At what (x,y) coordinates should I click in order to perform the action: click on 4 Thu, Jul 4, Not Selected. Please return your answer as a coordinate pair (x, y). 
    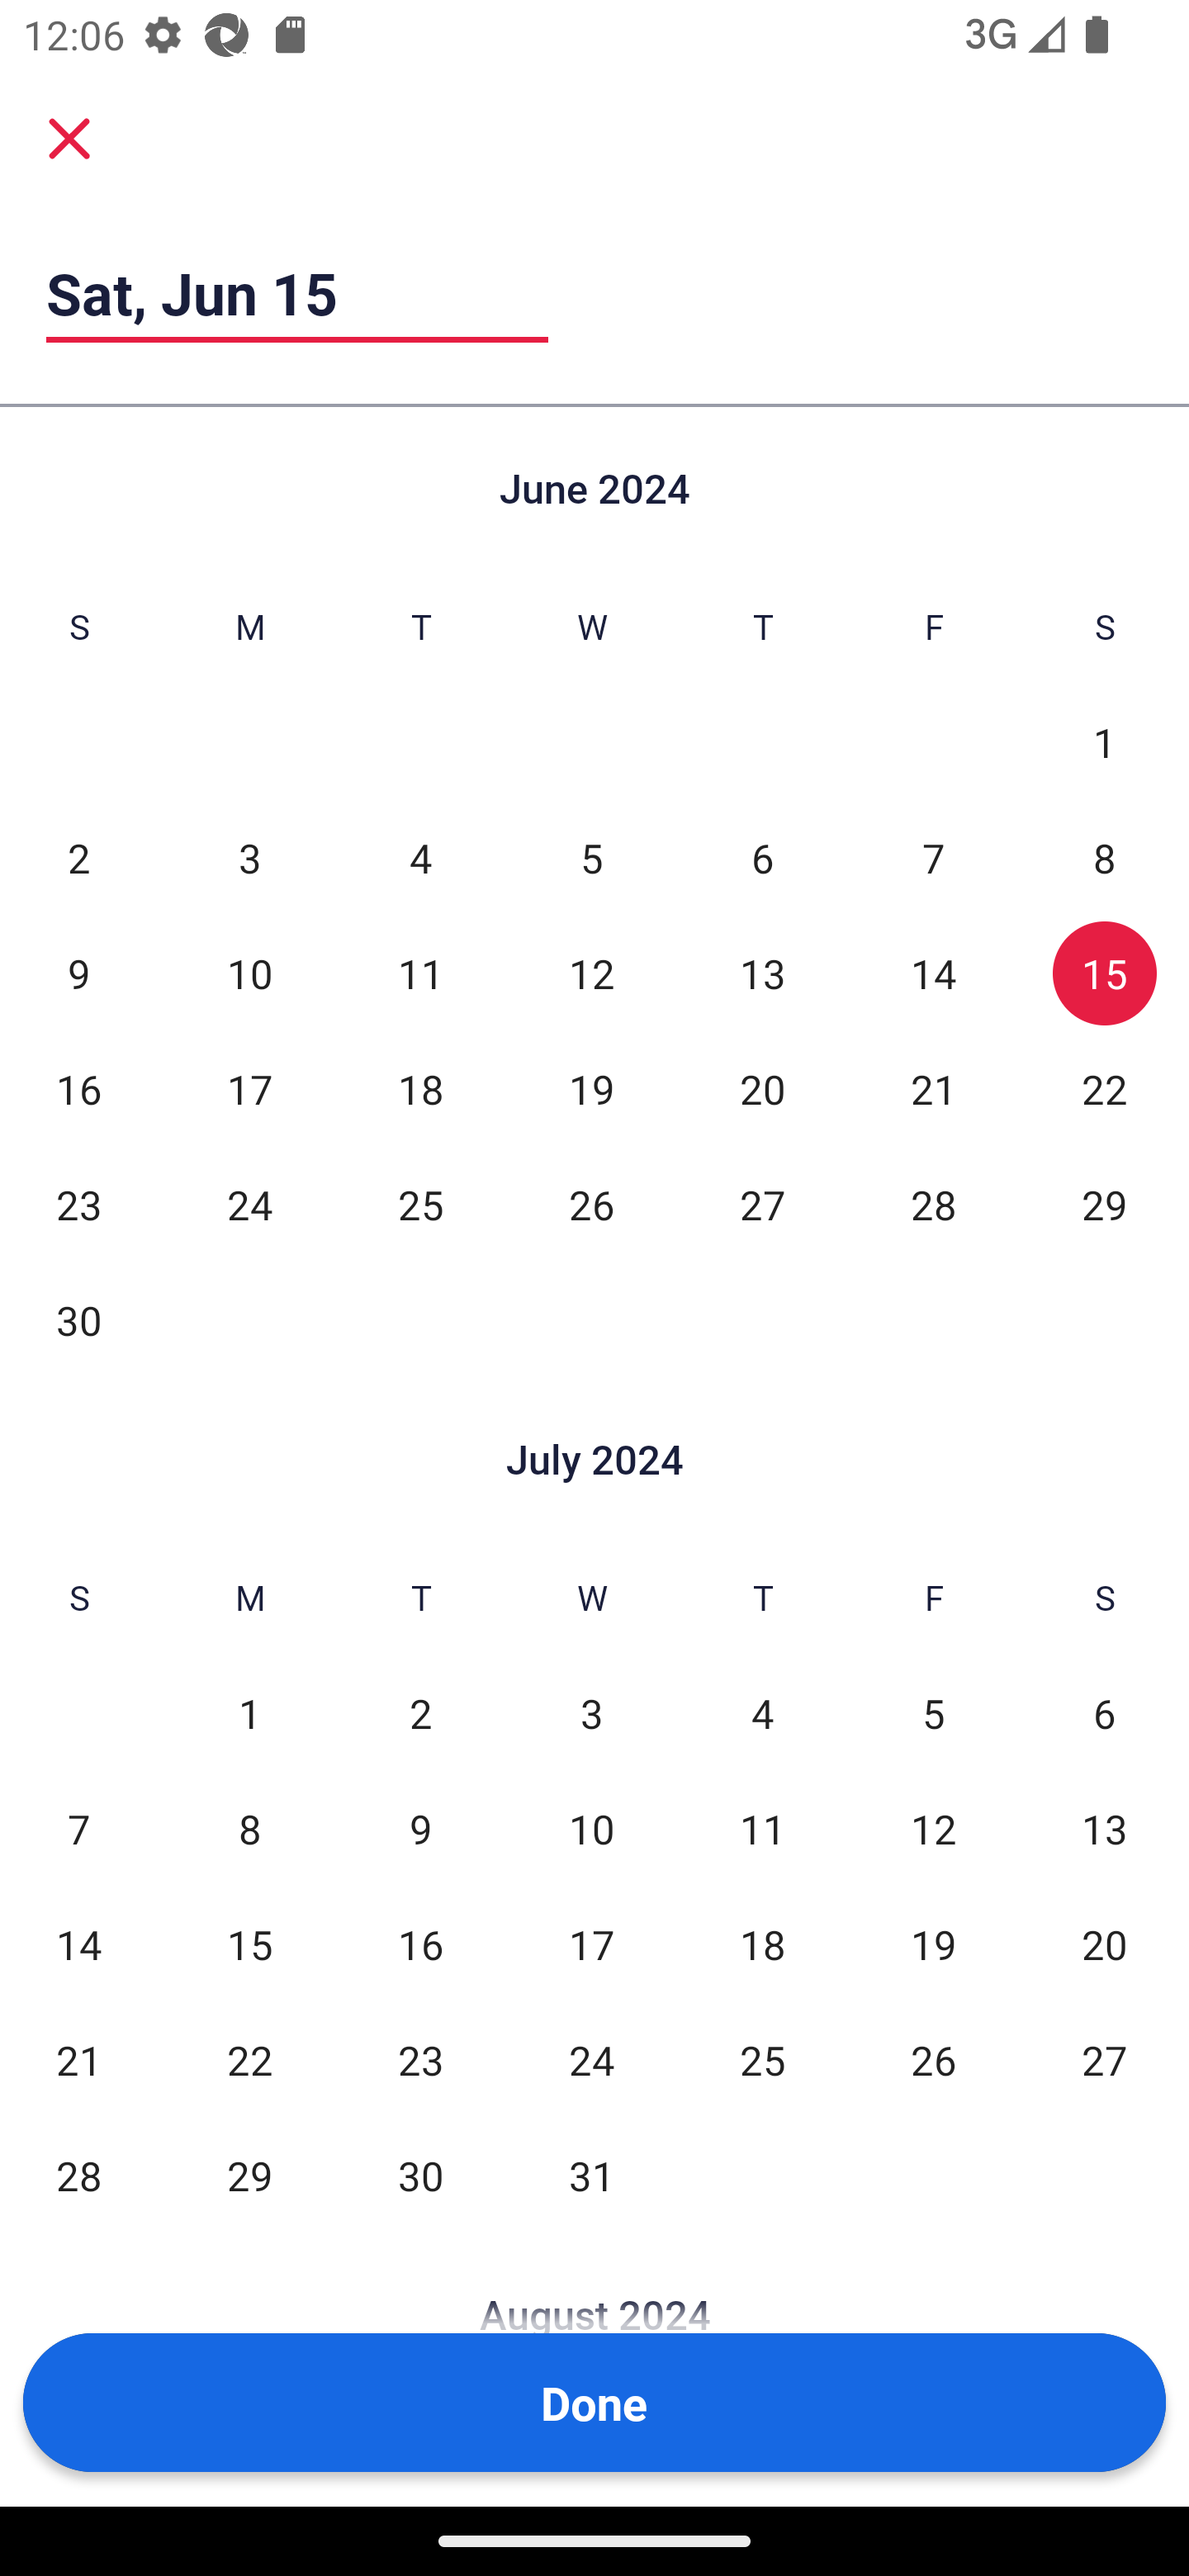
    Looking at the image, I should click on (762, 1714).